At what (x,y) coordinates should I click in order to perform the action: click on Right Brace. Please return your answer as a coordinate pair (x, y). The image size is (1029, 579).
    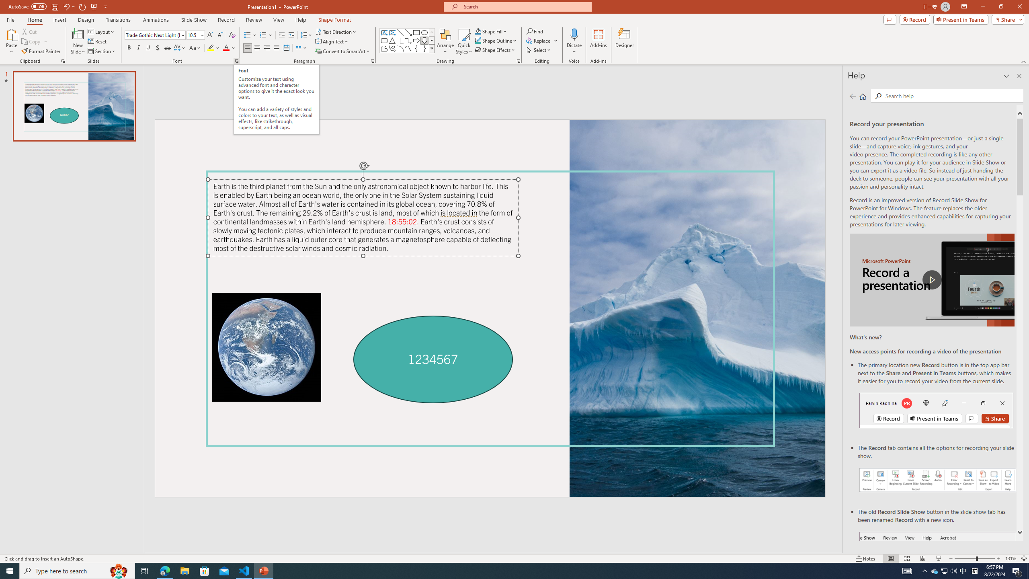
    Looking at the image, I should click on (424, 48).